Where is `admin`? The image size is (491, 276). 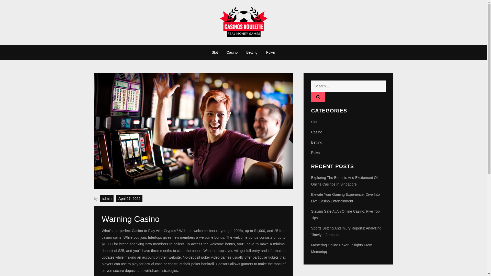
admin is located at coordinates (106, 198).